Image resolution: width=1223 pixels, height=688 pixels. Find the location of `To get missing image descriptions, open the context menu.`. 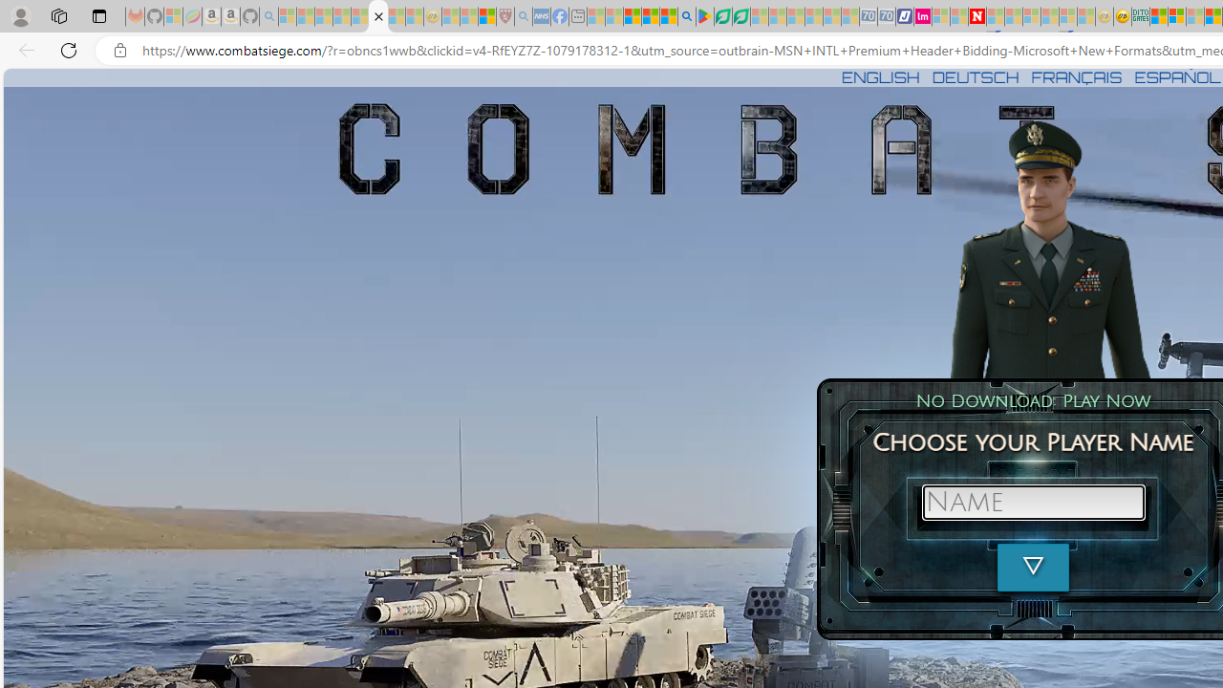

To get missing image descriptions, open the context menu. is located at coordinates (1050, 249).